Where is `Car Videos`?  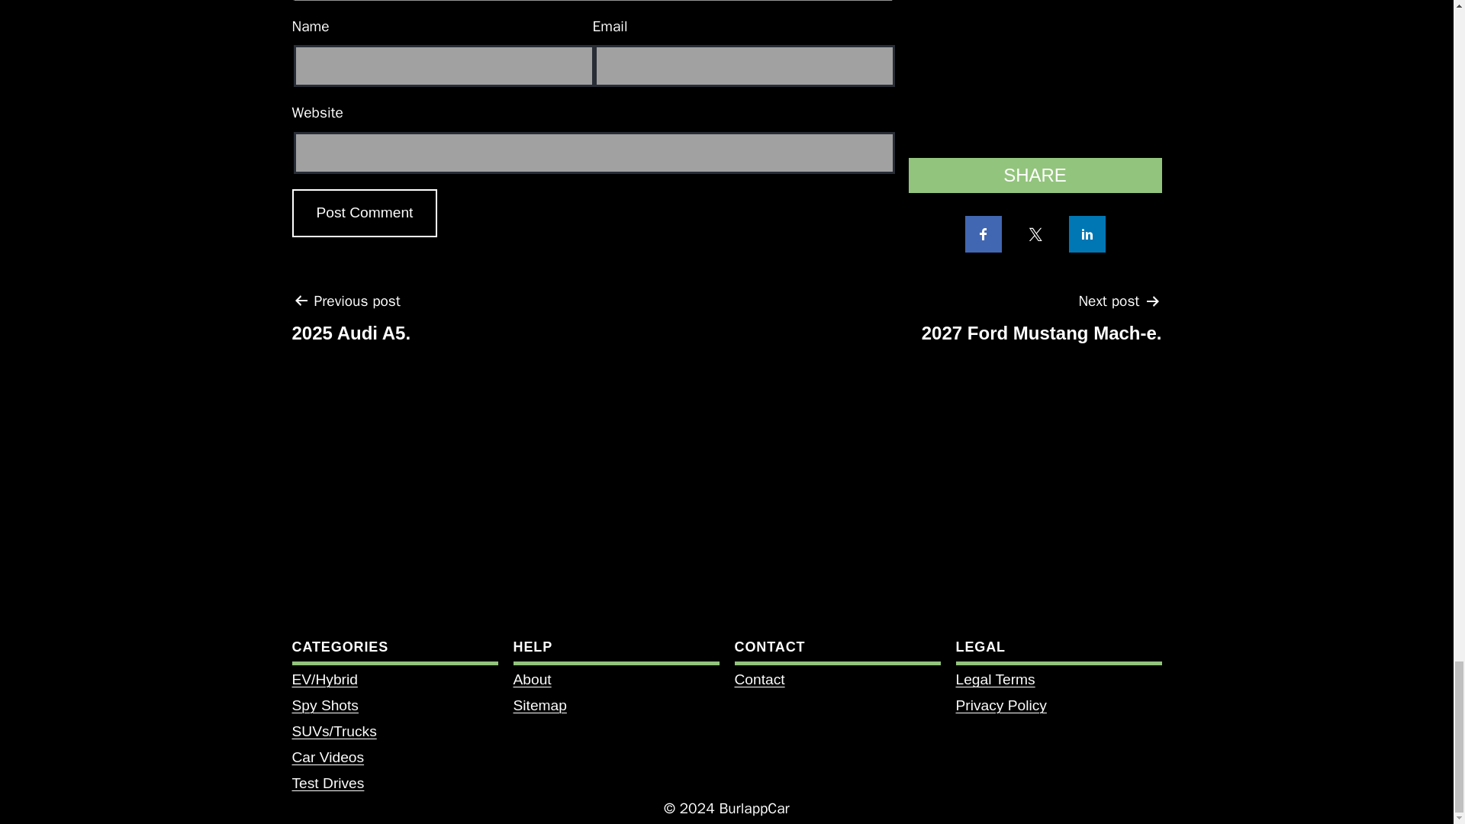 Car Videos is located at coordinates (539, 705).